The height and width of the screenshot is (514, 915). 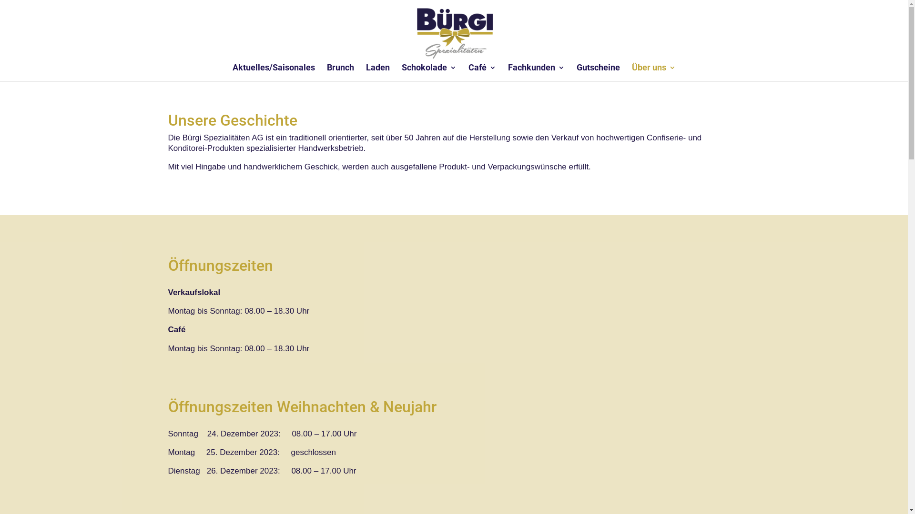 I want to click on Schokolade, so click(x=429, y=73).